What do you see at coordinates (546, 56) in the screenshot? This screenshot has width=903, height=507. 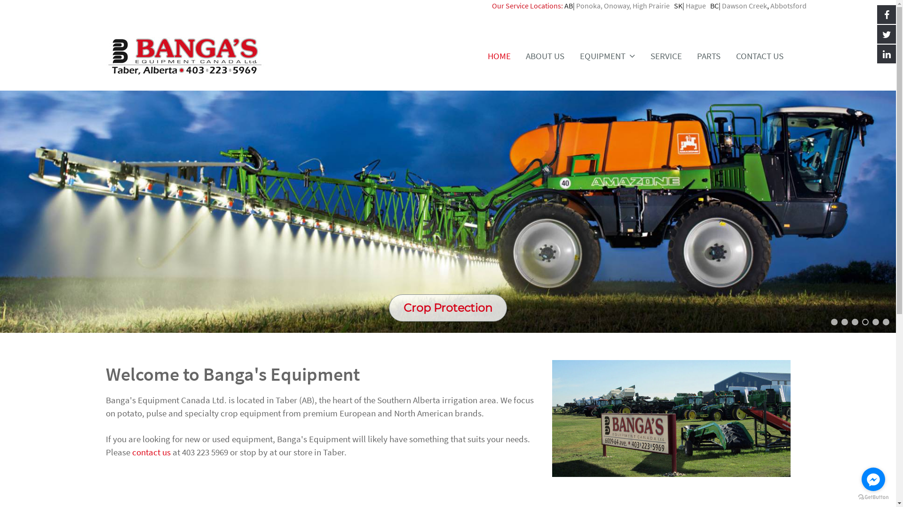 I see `ABOUT US` at bounding box center [546, 56].